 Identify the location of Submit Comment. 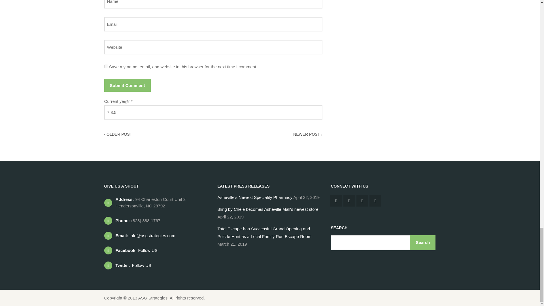
(127, 85).